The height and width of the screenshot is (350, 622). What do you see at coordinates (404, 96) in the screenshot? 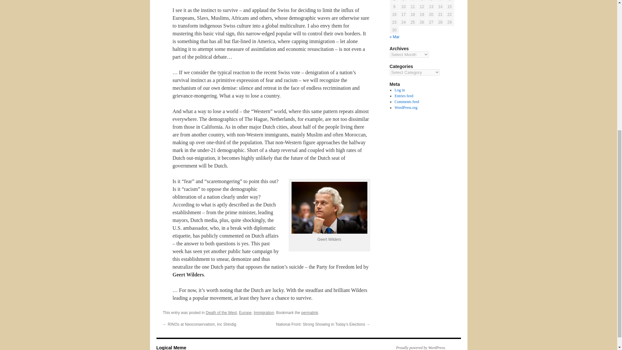
I see `Entries feed` at bounding box center [404, 96].